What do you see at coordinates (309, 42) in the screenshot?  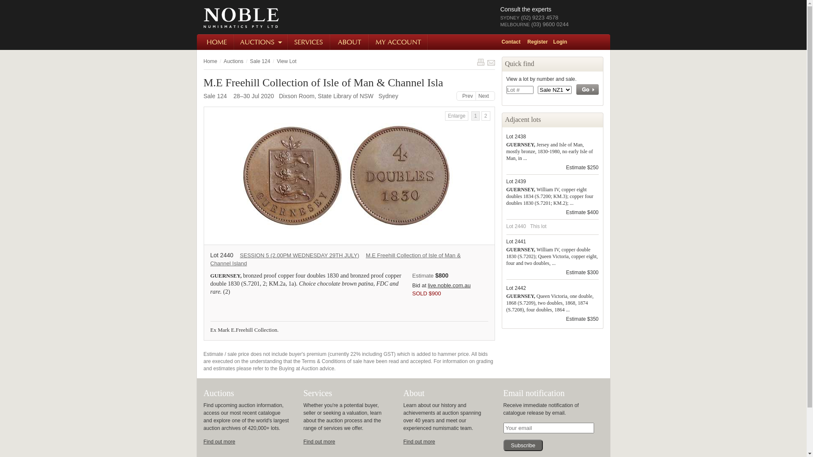 I see `Services` at bounding box center [309, 42].